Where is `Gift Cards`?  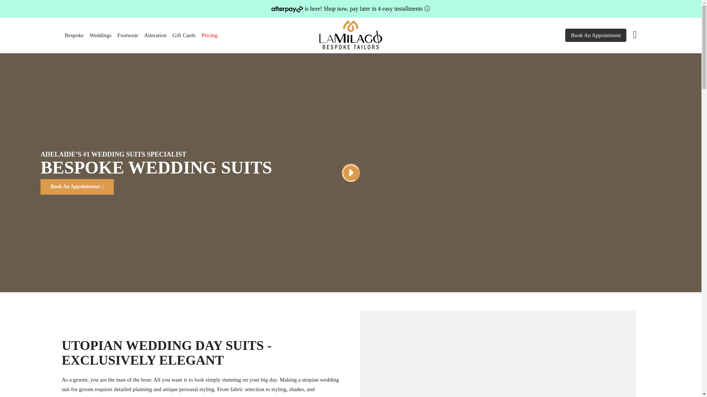 Gift Cards is located at coordinates (184, 35).